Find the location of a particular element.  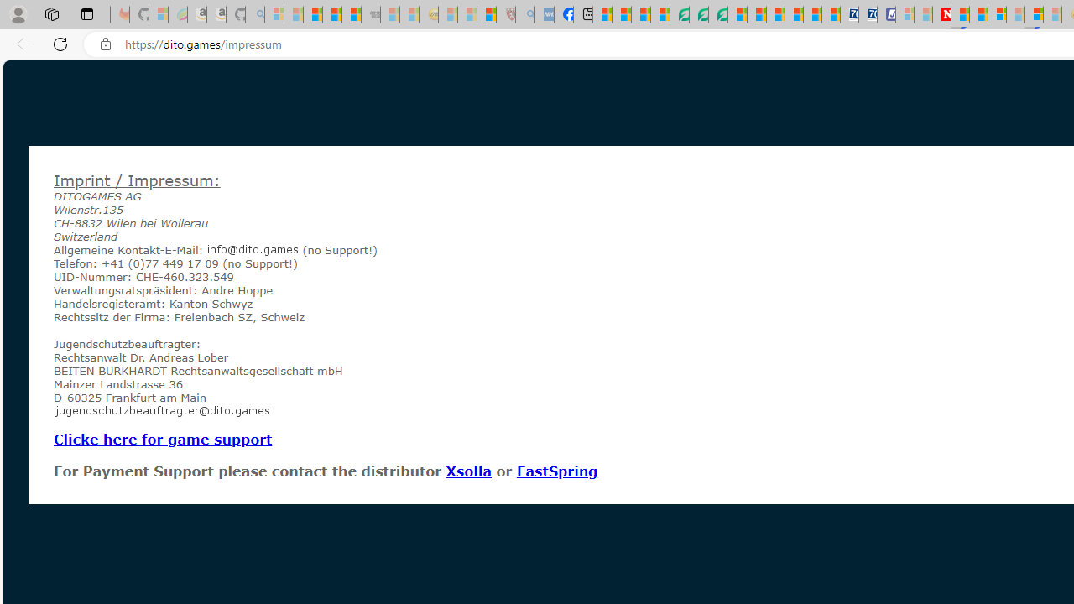

The Weather Channel - MSN is located at coordinates (312, 15).